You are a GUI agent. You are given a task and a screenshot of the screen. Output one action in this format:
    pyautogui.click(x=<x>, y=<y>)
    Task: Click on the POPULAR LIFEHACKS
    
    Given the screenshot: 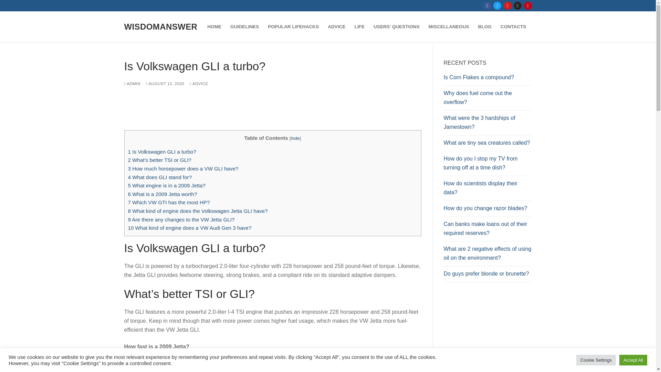 What is the action you would take?
    pyautogui.click(x=293, y=27)
    